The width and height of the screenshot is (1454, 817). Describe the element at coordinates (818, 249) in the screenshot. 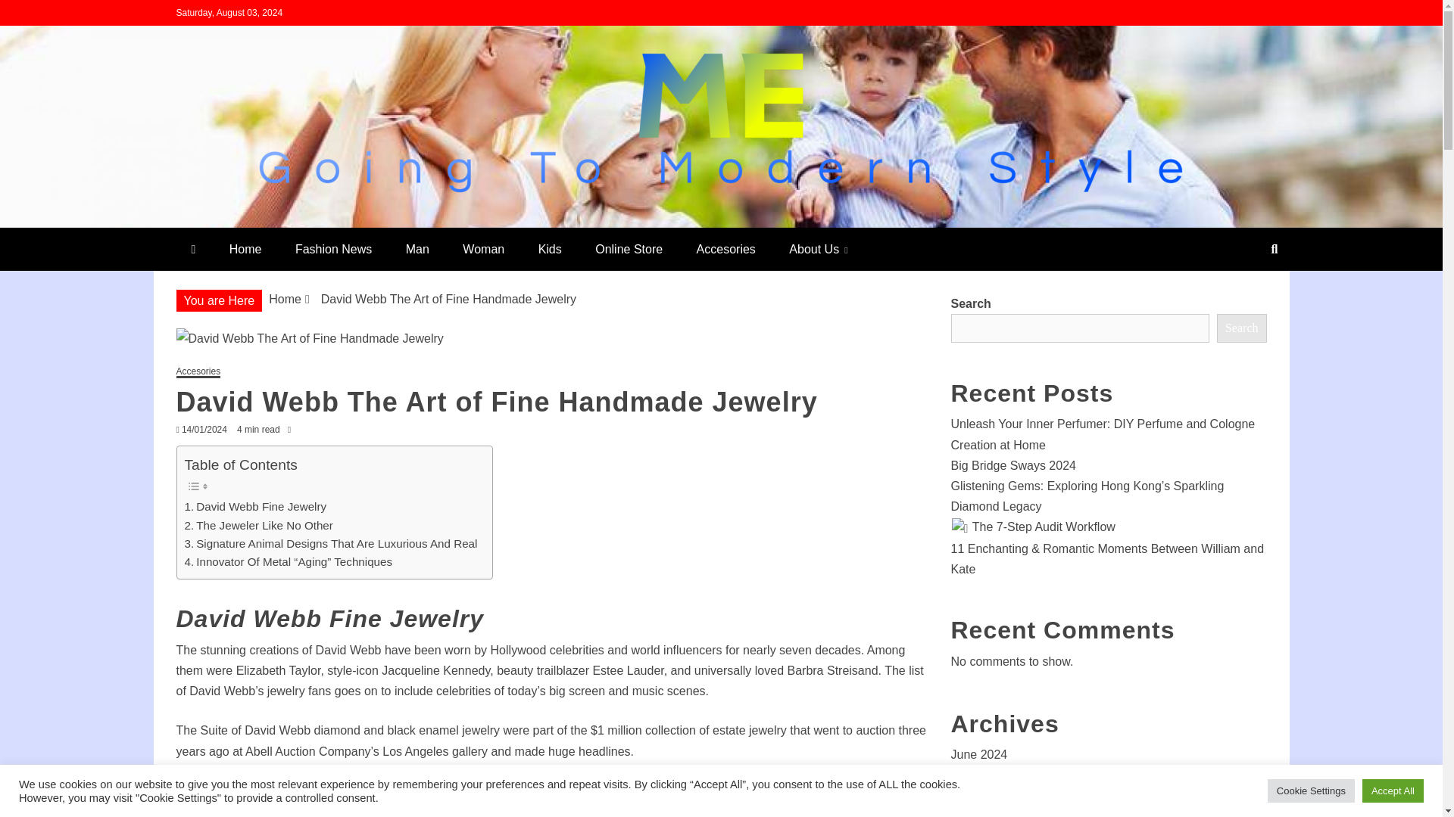

I see `About Us` at that location.